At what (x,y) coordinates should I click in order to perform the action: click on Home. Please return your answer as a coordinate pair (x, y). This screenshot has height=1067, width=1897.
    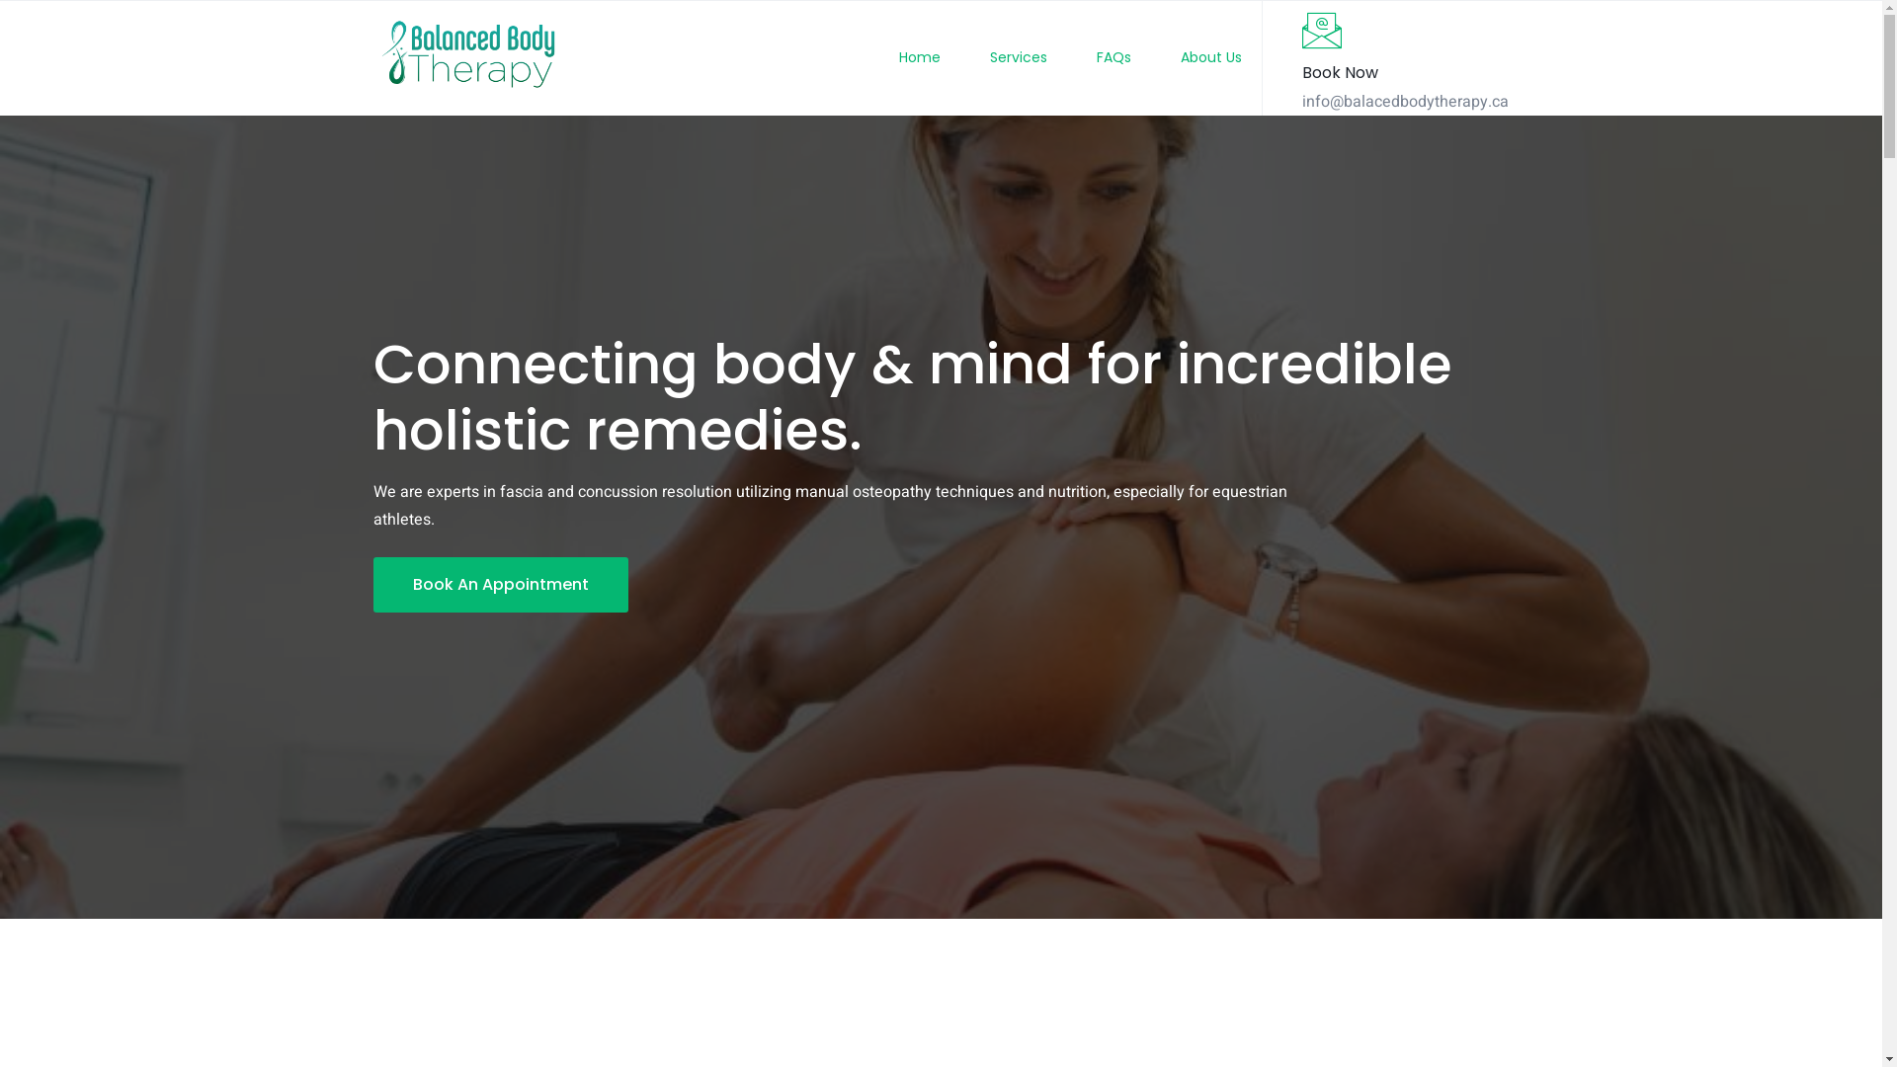
    Looking at the image, I should click on (895, 58).